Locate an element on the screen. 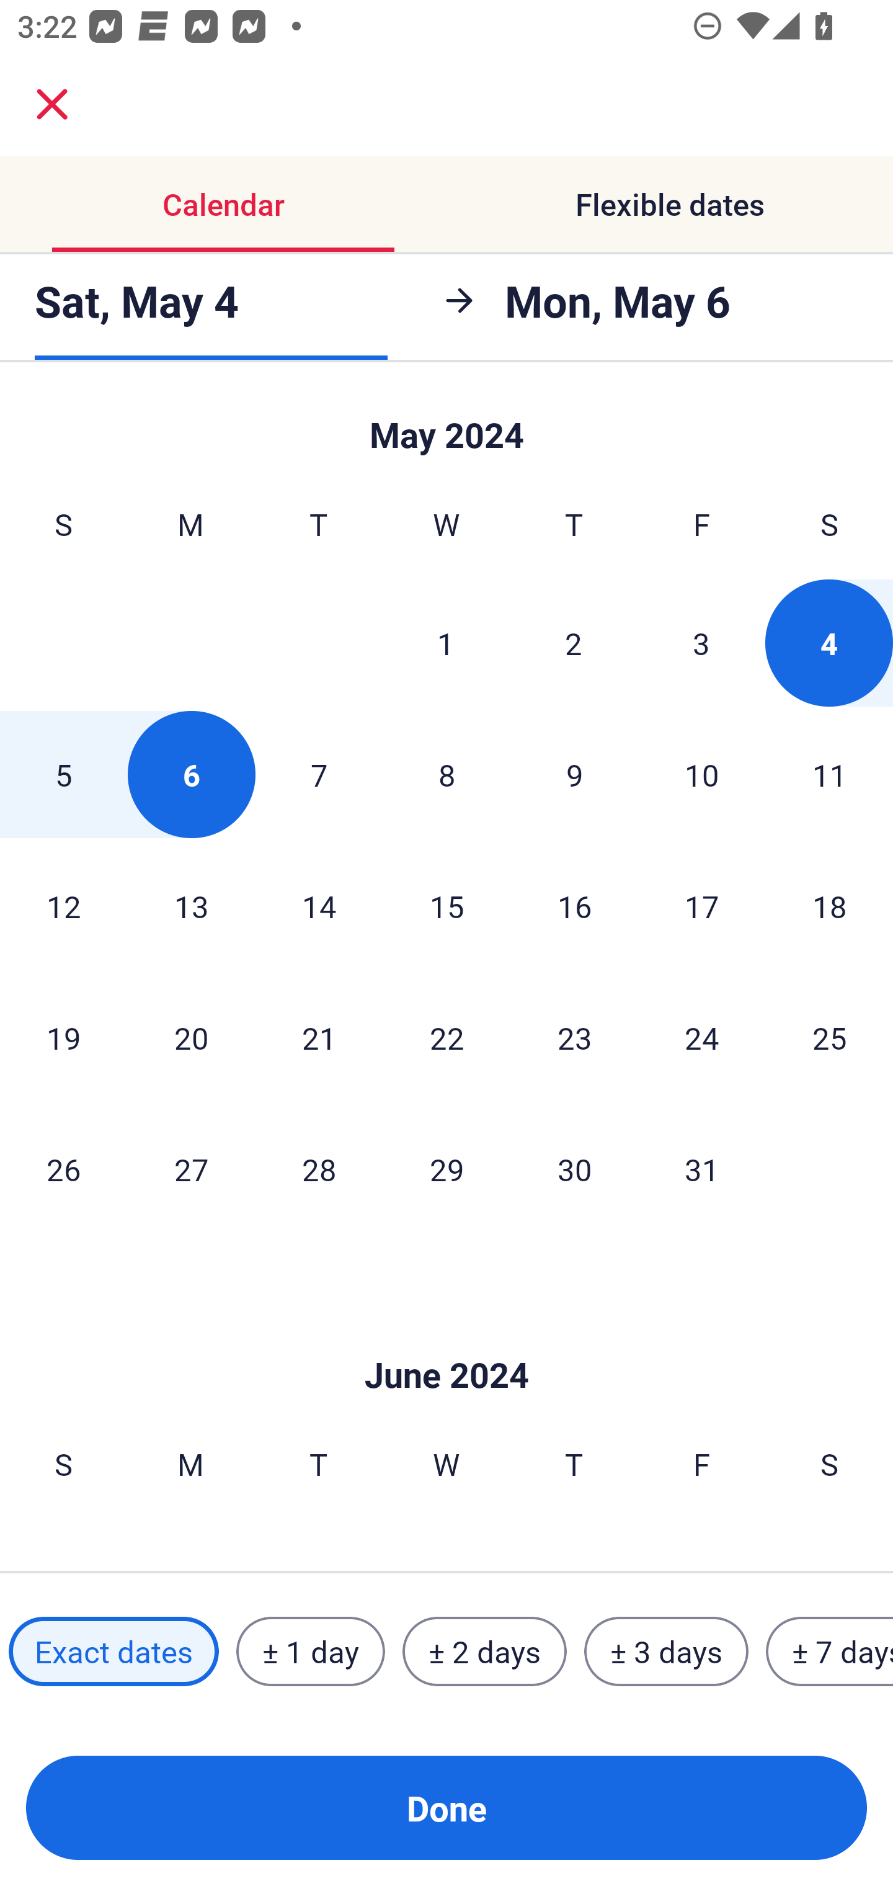  17 Friday, May 17, 2024 is located at coordinates (702, 906).